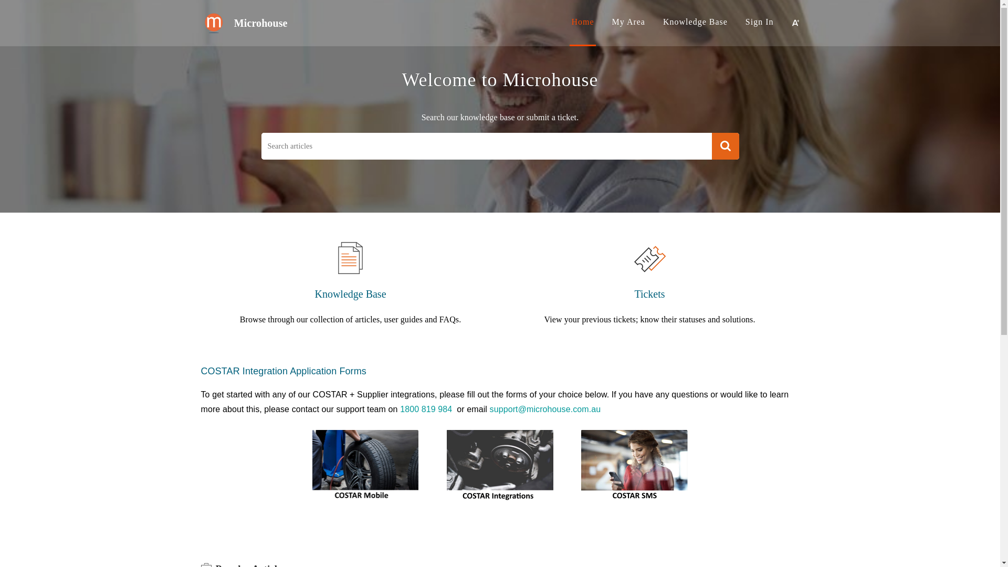  Describe the element at coordinates (649, 294) in the screenshot. I see `Tickets` at that location.